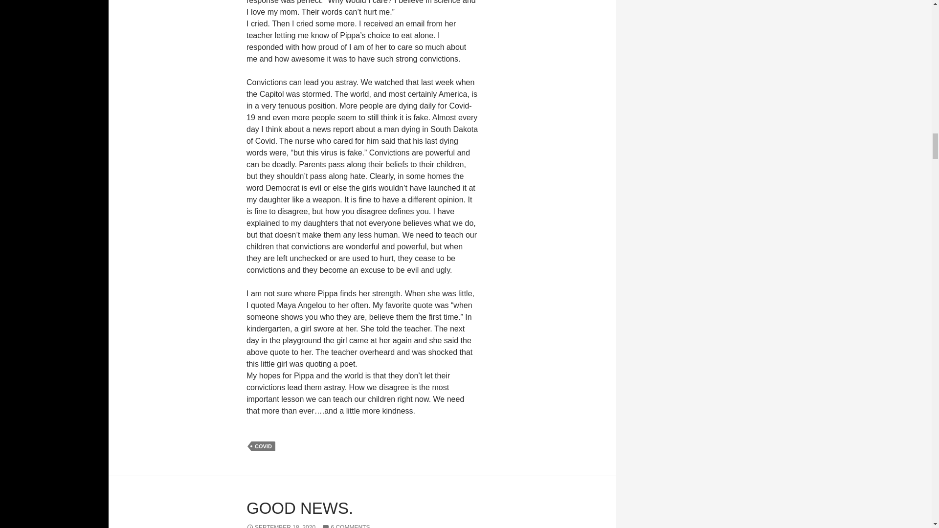 The width and height of the screenshot is (939, 528). I want to click on 6 COMMENTS, so click(346, 526).